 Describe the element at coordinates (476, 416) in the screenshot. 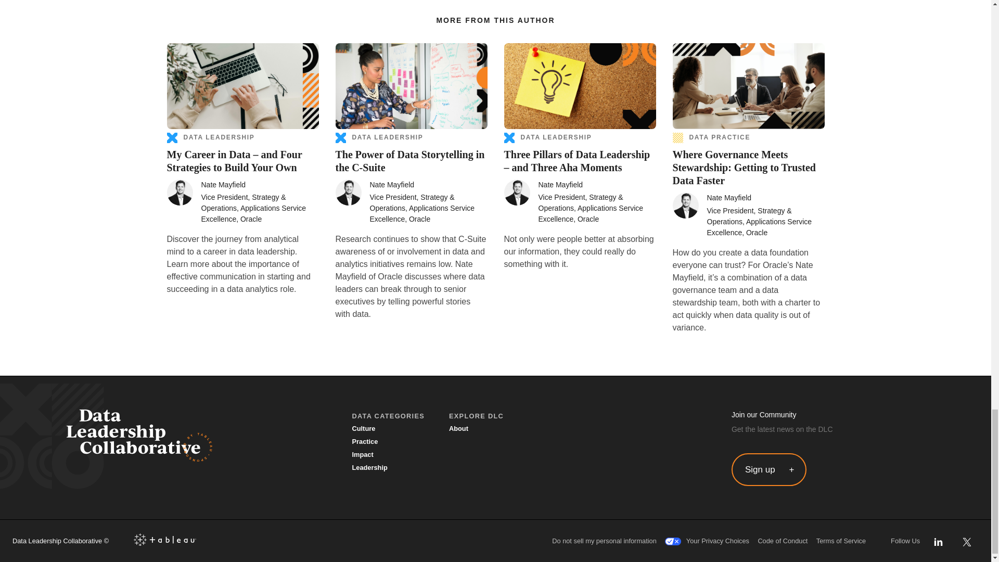

I see `EXPLORE DLC` at that location.